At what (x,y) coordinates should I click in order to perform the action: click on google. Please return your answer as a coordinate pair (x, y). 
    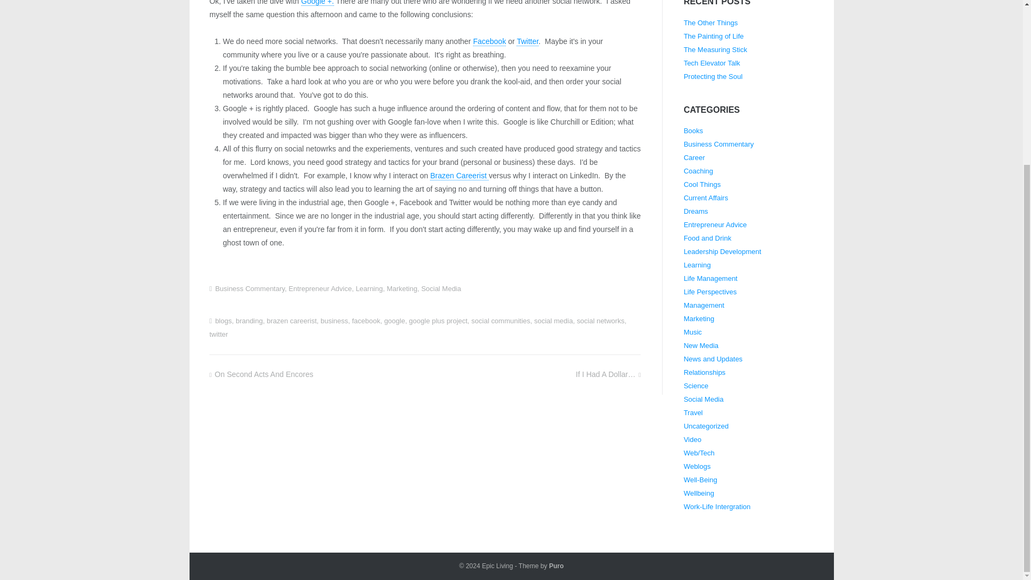
    Looking at the image, I should click on (394, 320).